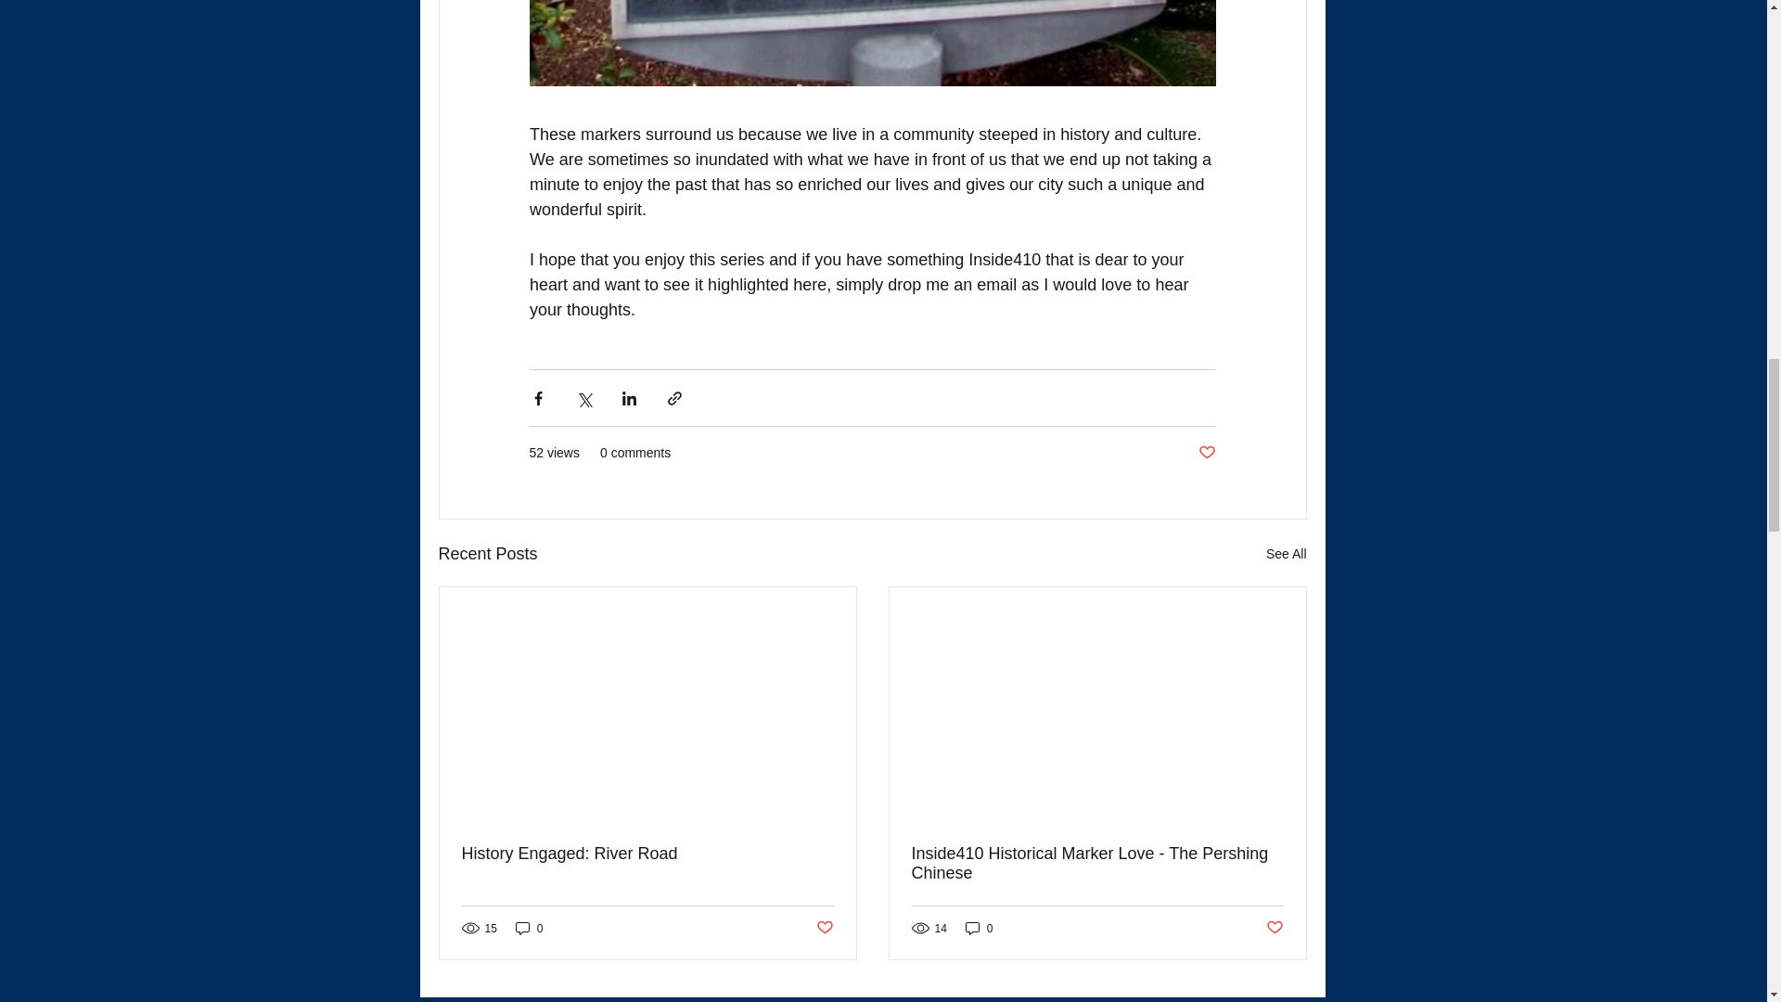  What do you see at coordinates (529, 928) in the screenshot?
I see `0` at bounding box center [529, 928].